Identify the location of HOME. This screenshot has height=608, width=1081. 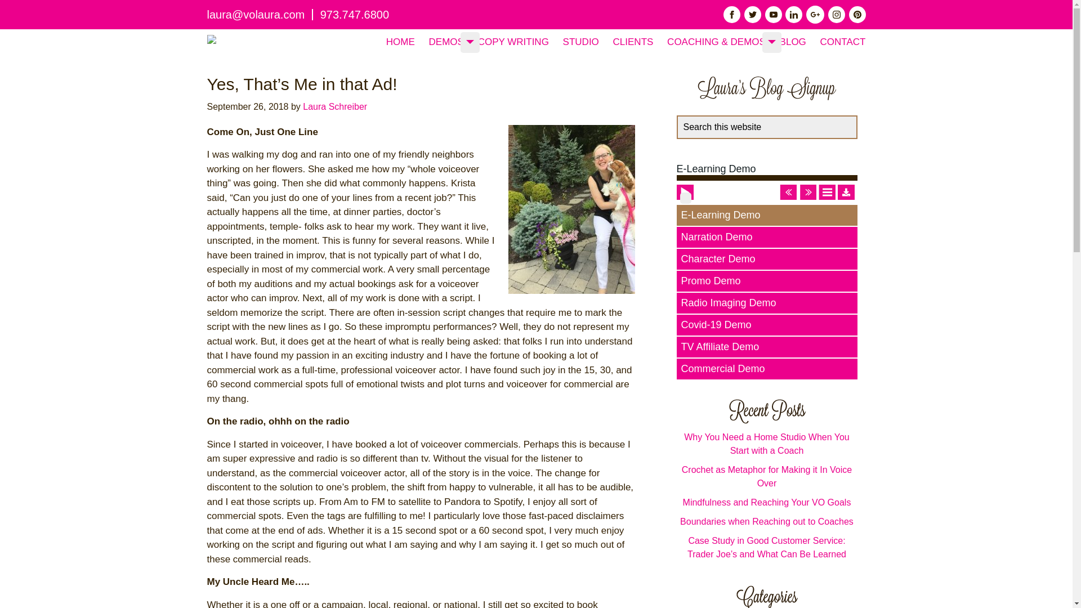
(400, 42).